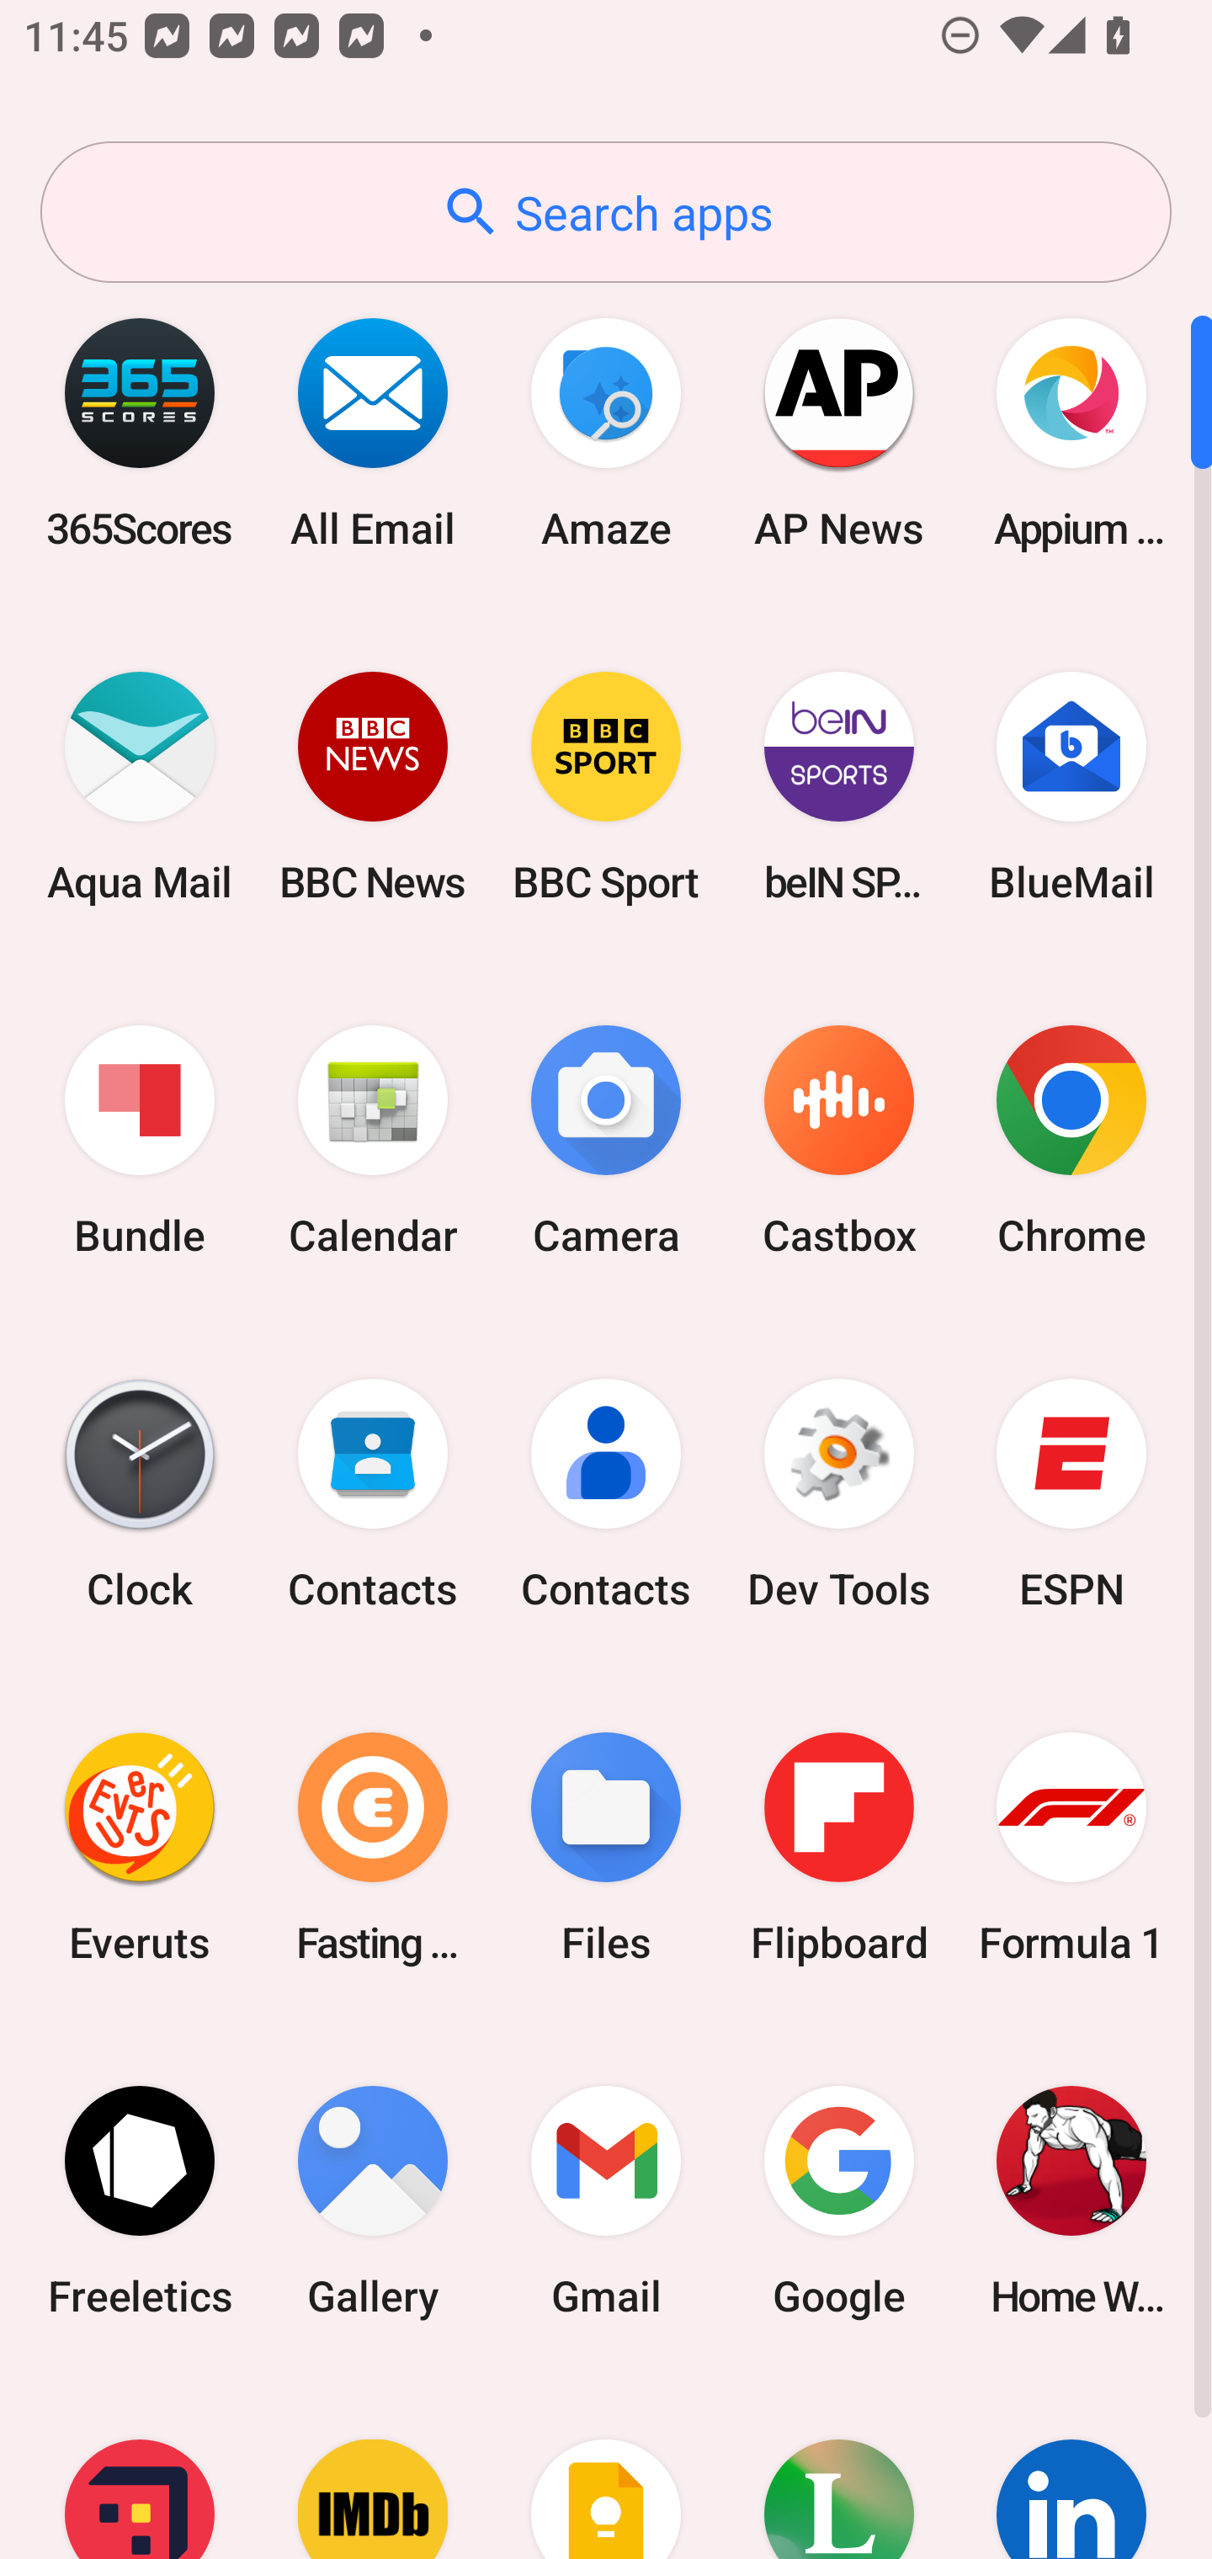 The image size is (1212, 2559). I want to click on Files, so click(606, 1847).